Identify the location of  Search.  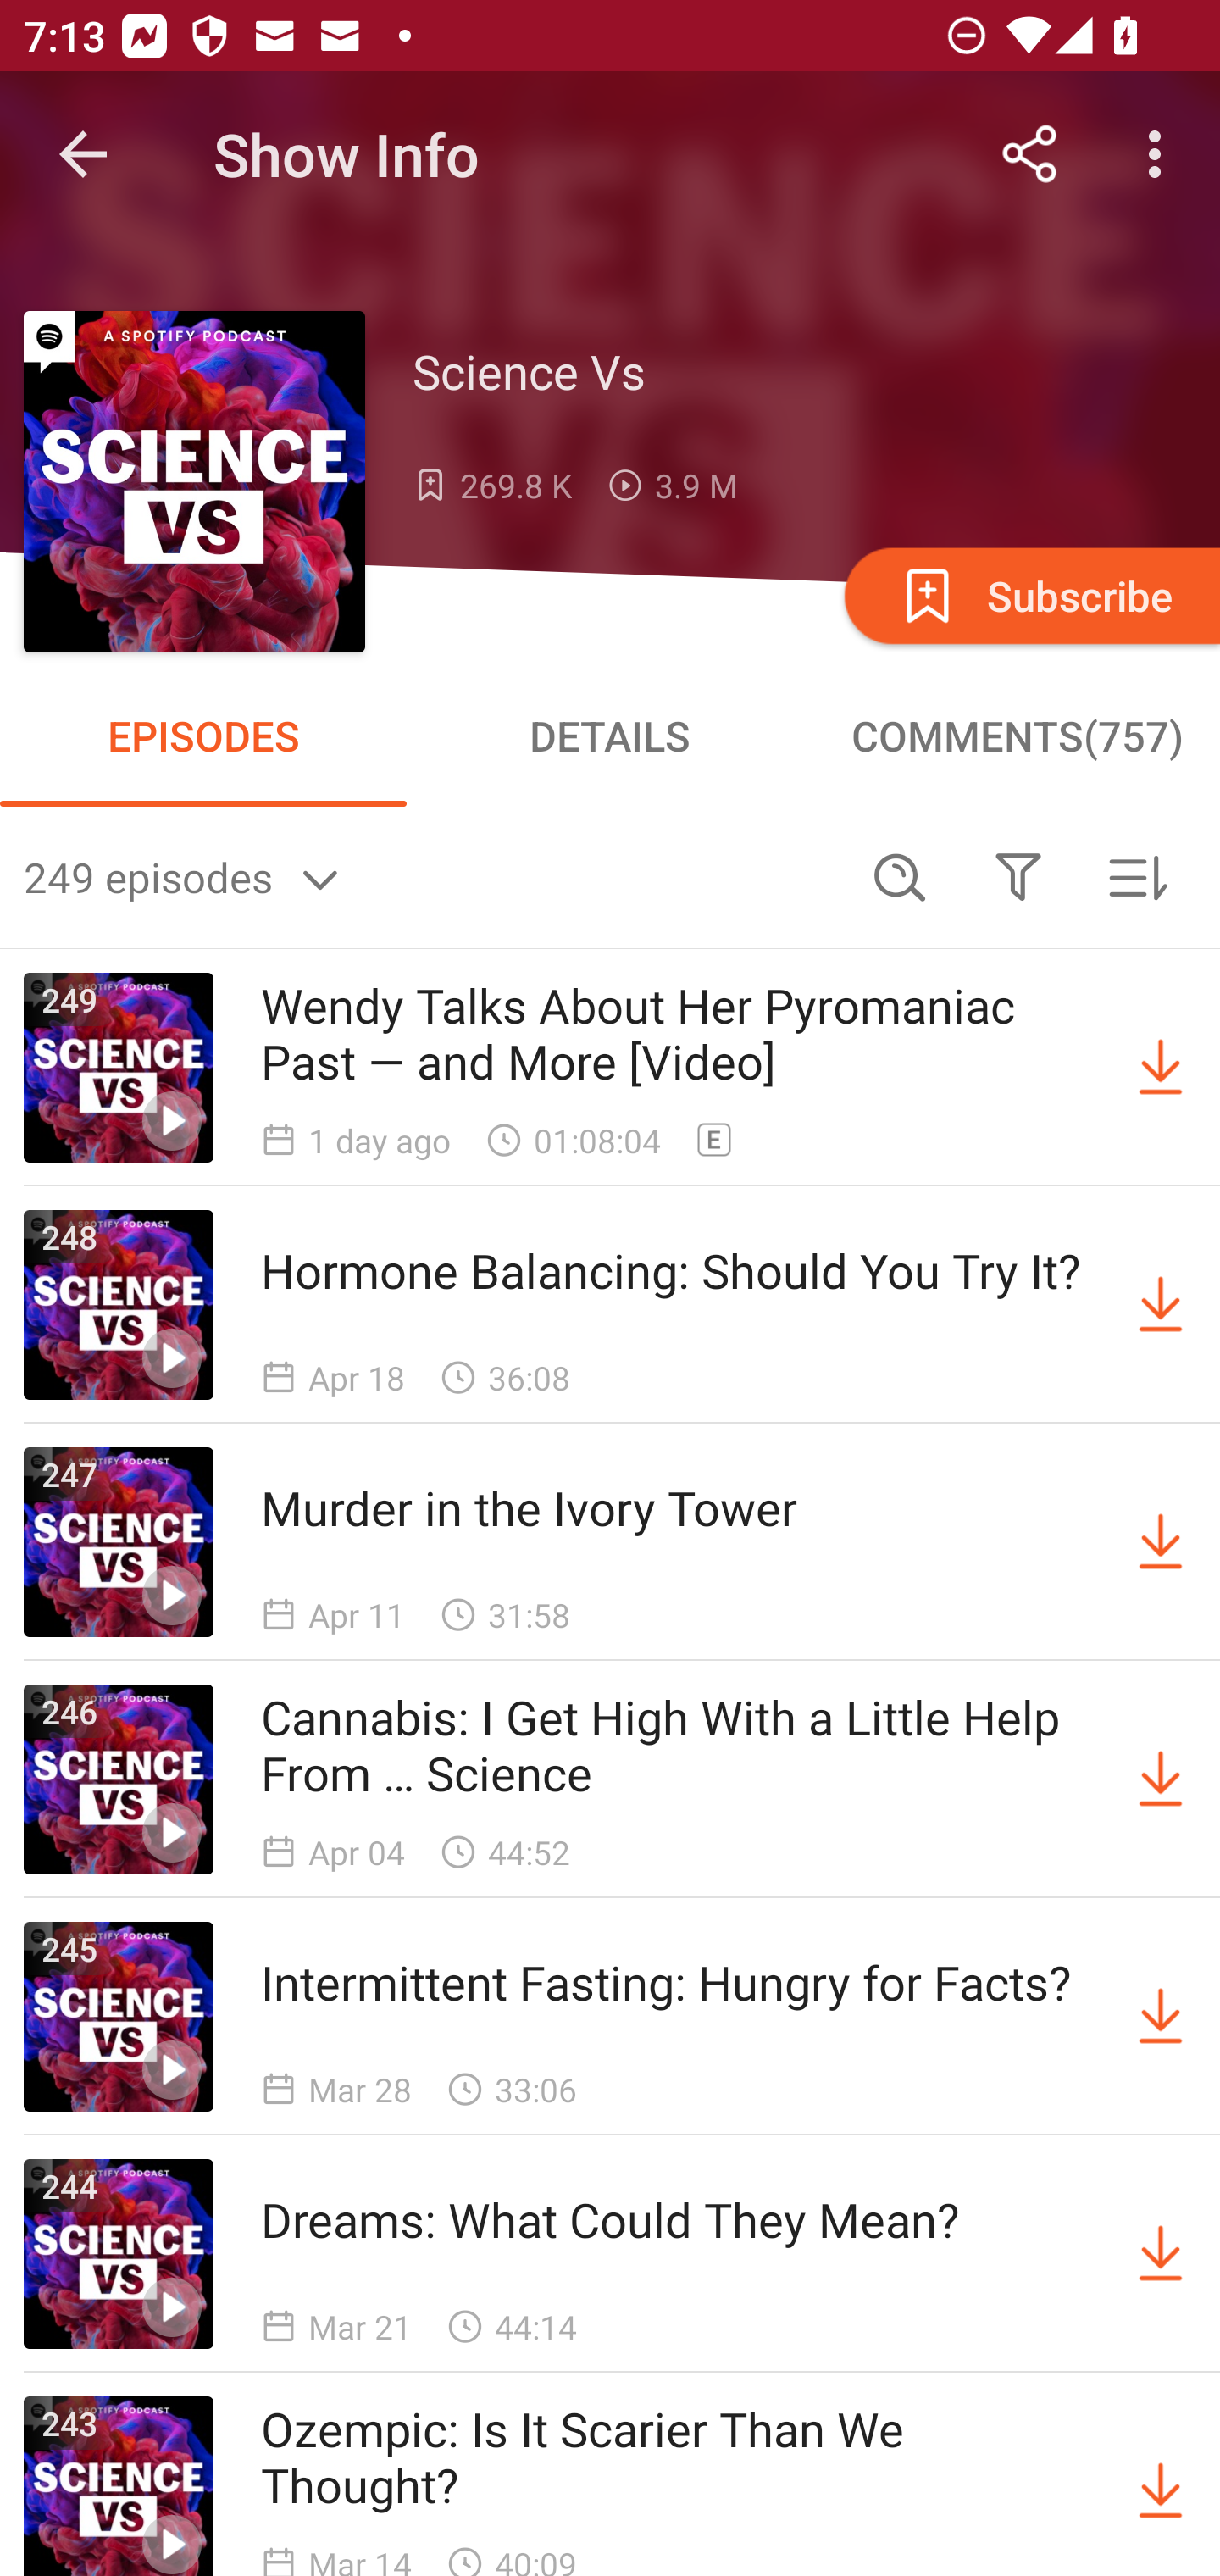
(900, 876).